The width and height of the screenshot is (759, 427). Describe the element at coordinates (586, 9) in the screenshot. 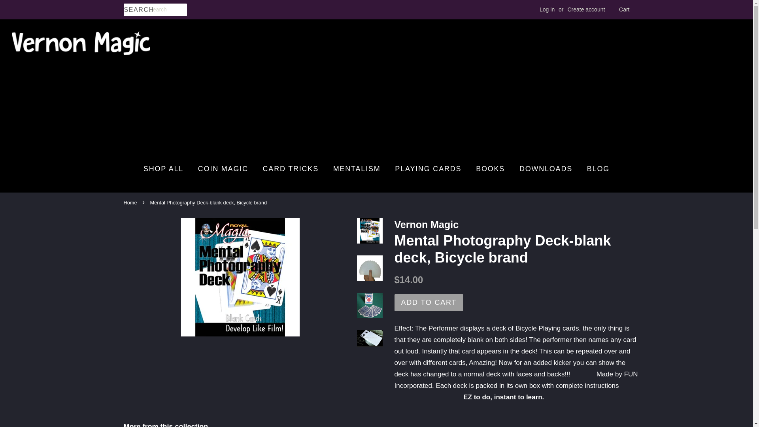

I see `Create account` at that location.